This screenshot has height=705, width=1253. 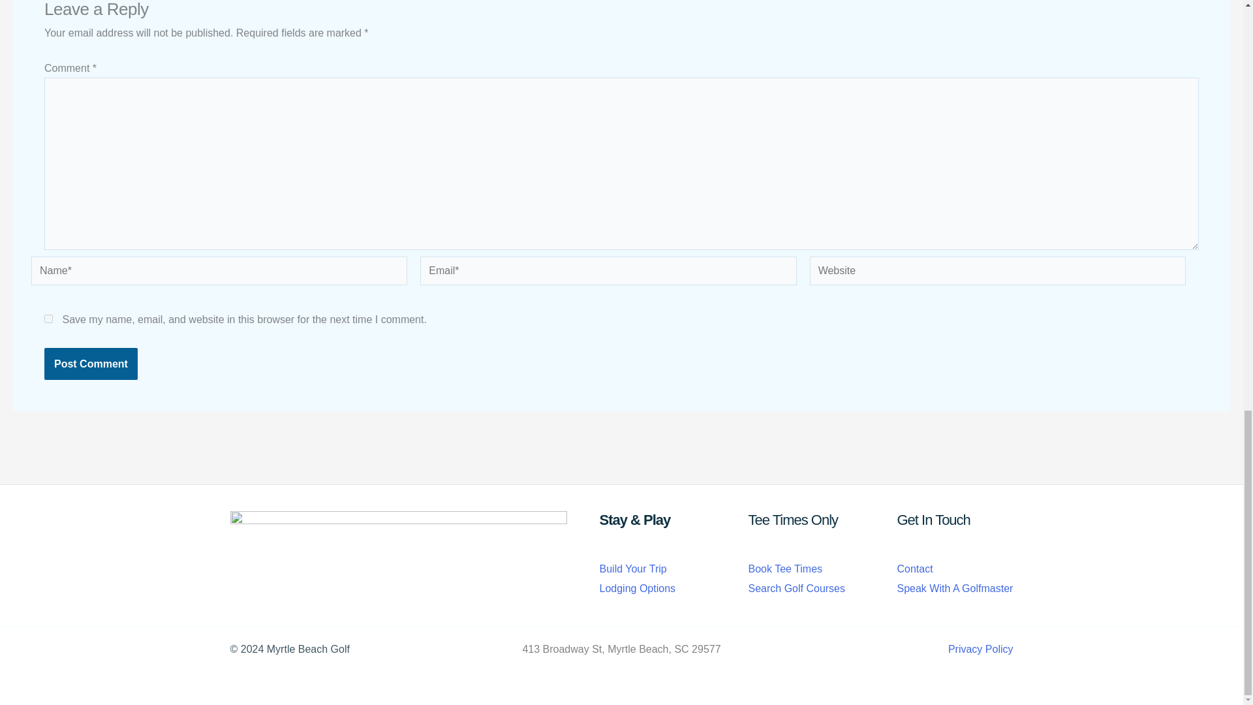 What do you see at coordinates (91, 364) in the screenshot?
I see `Post Comment` at bounding box center [91, 364].